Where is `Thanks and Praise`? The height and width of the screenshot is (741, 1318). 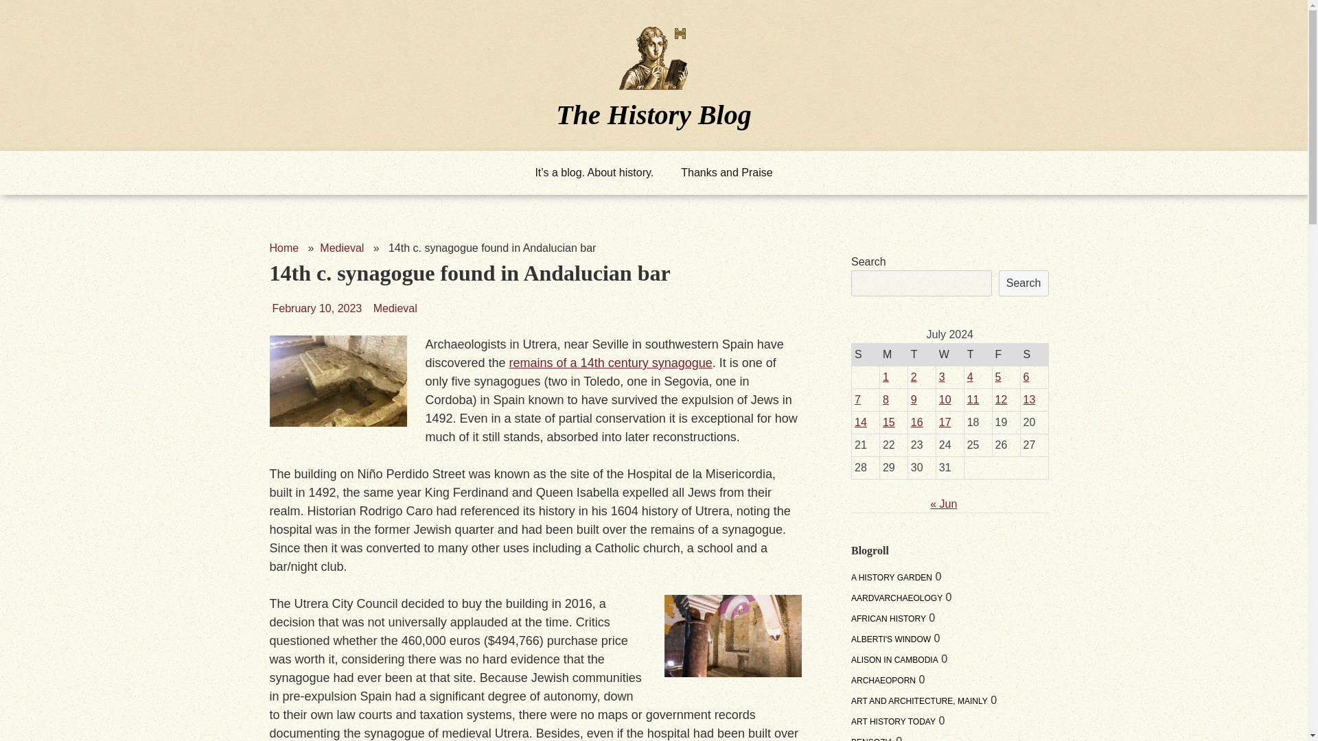 Thanks and Praise is located at coordinates (726, 173).